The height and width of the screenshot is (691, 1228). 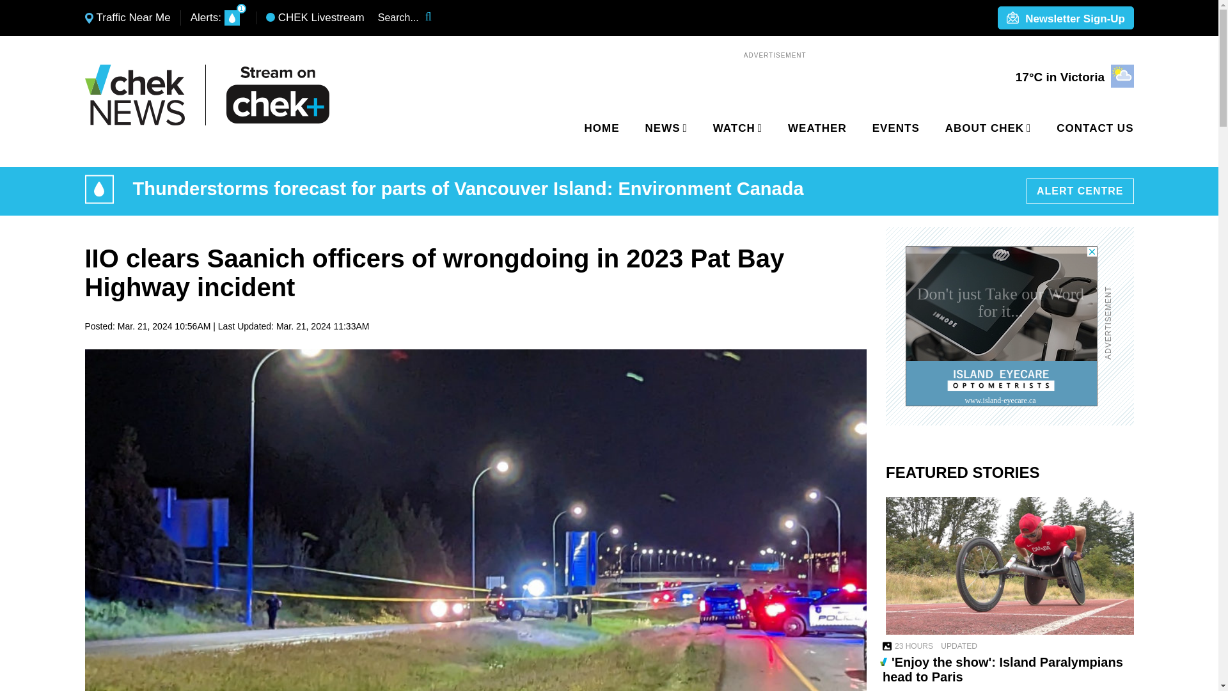 What do you see at coordinates (232, 18) in the screenshot?
I see `1` at bounding box center [232, 18].